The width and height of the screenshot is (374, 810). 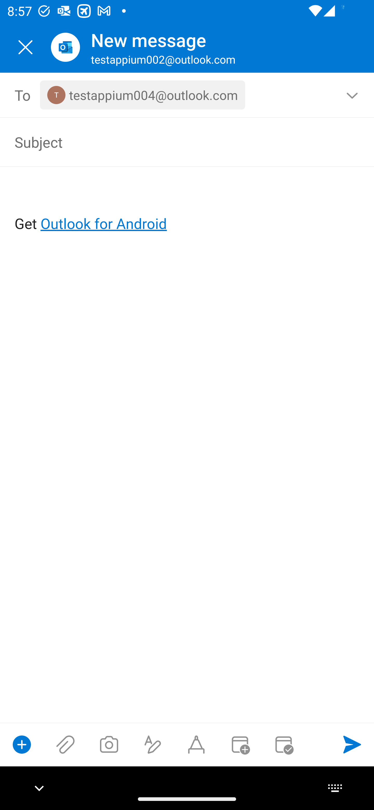 I want to click on Close, so click(x=25, y=47).